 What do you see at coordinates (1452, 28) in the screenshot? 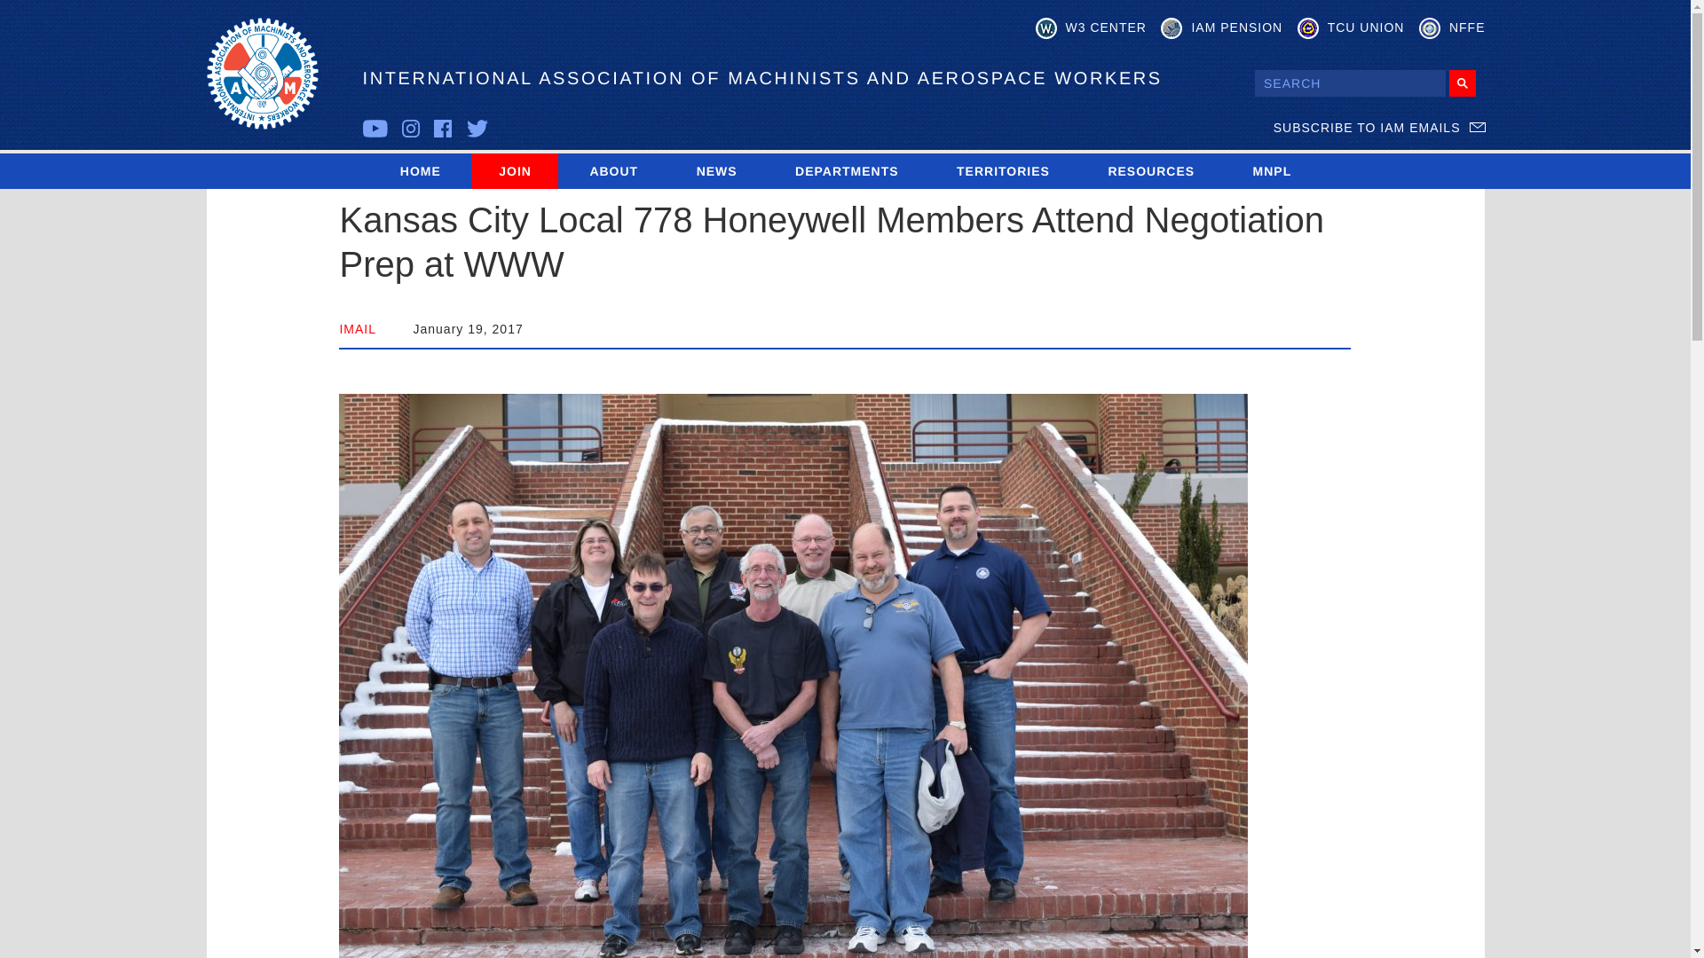
I see `NFFE` at bounding box center [1452, 28].